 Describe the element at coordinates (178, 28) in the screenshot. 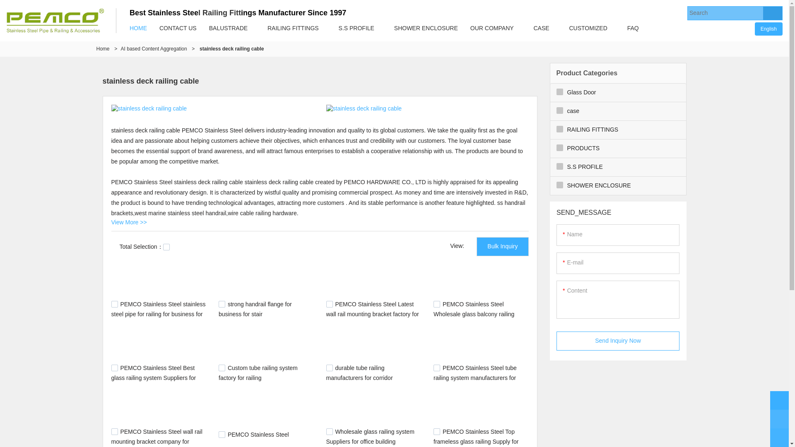

I see `CONTACT US` at that location.